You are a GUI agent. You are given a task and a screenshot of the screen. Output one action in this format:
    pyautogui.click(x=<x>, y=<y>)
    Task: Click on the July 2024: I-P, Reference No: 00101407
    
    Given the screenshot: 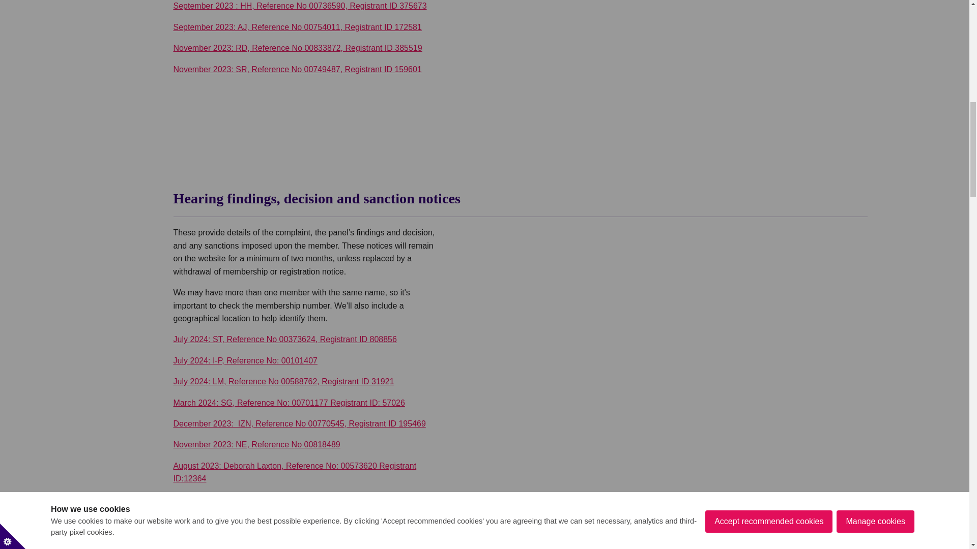 What is the action you would take?
    pyautogui.click(x=244, y=360)
    